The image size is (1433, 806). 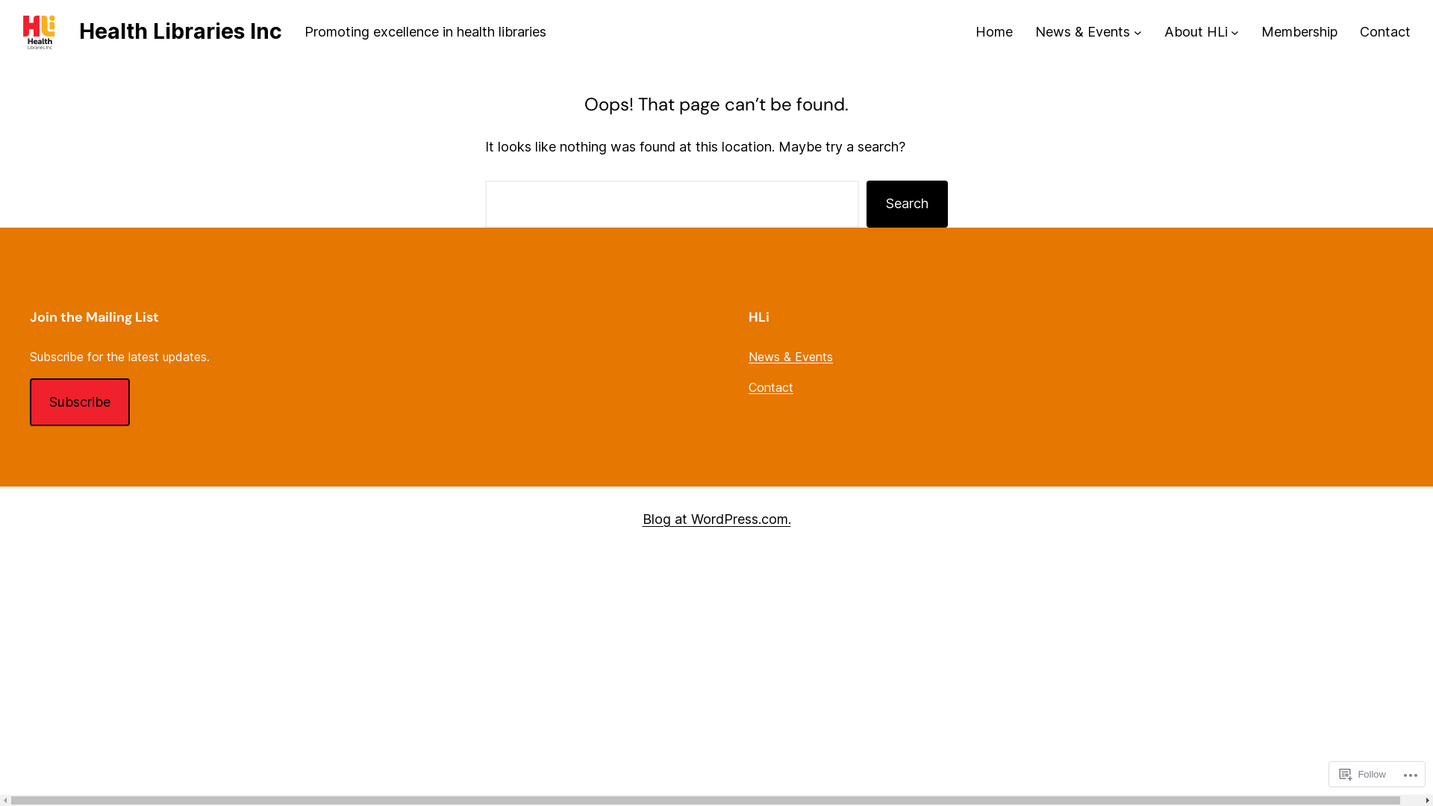 I want to click on Search, so click(x=908, y=204).